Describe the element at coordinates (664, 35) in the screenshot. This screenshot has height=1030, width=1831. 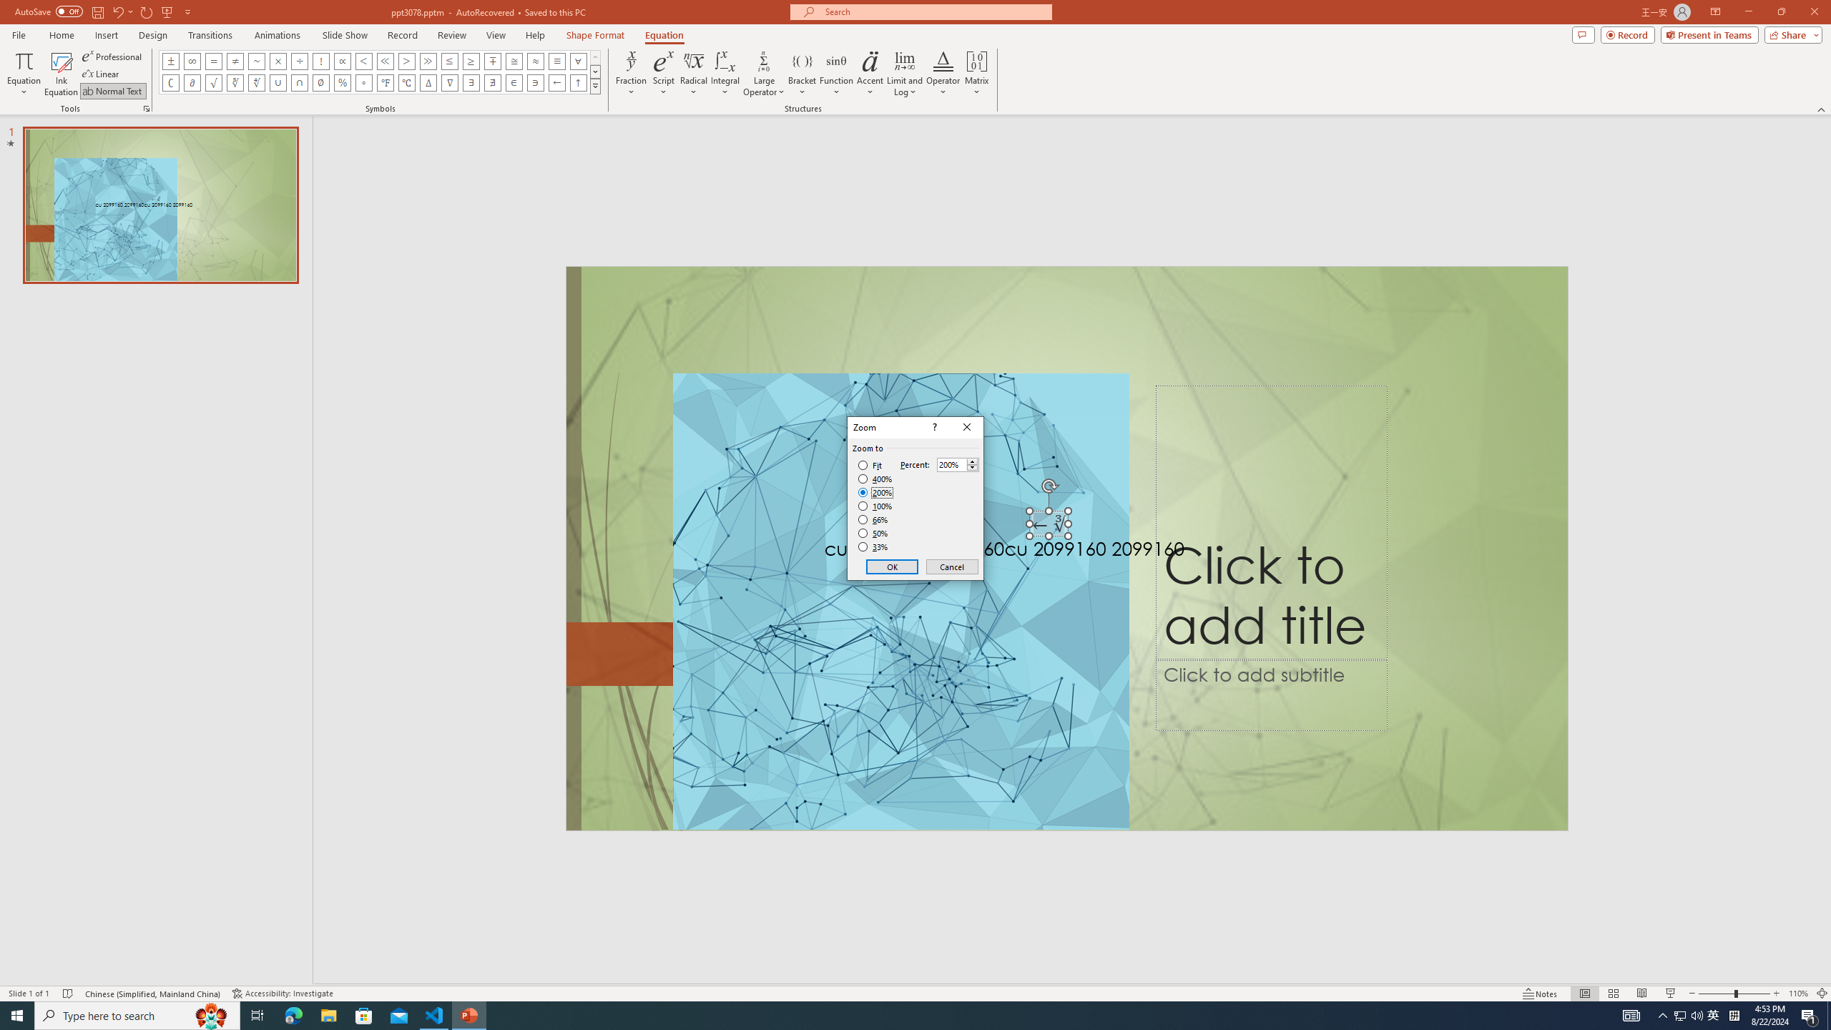
I see `Equation` at that location.